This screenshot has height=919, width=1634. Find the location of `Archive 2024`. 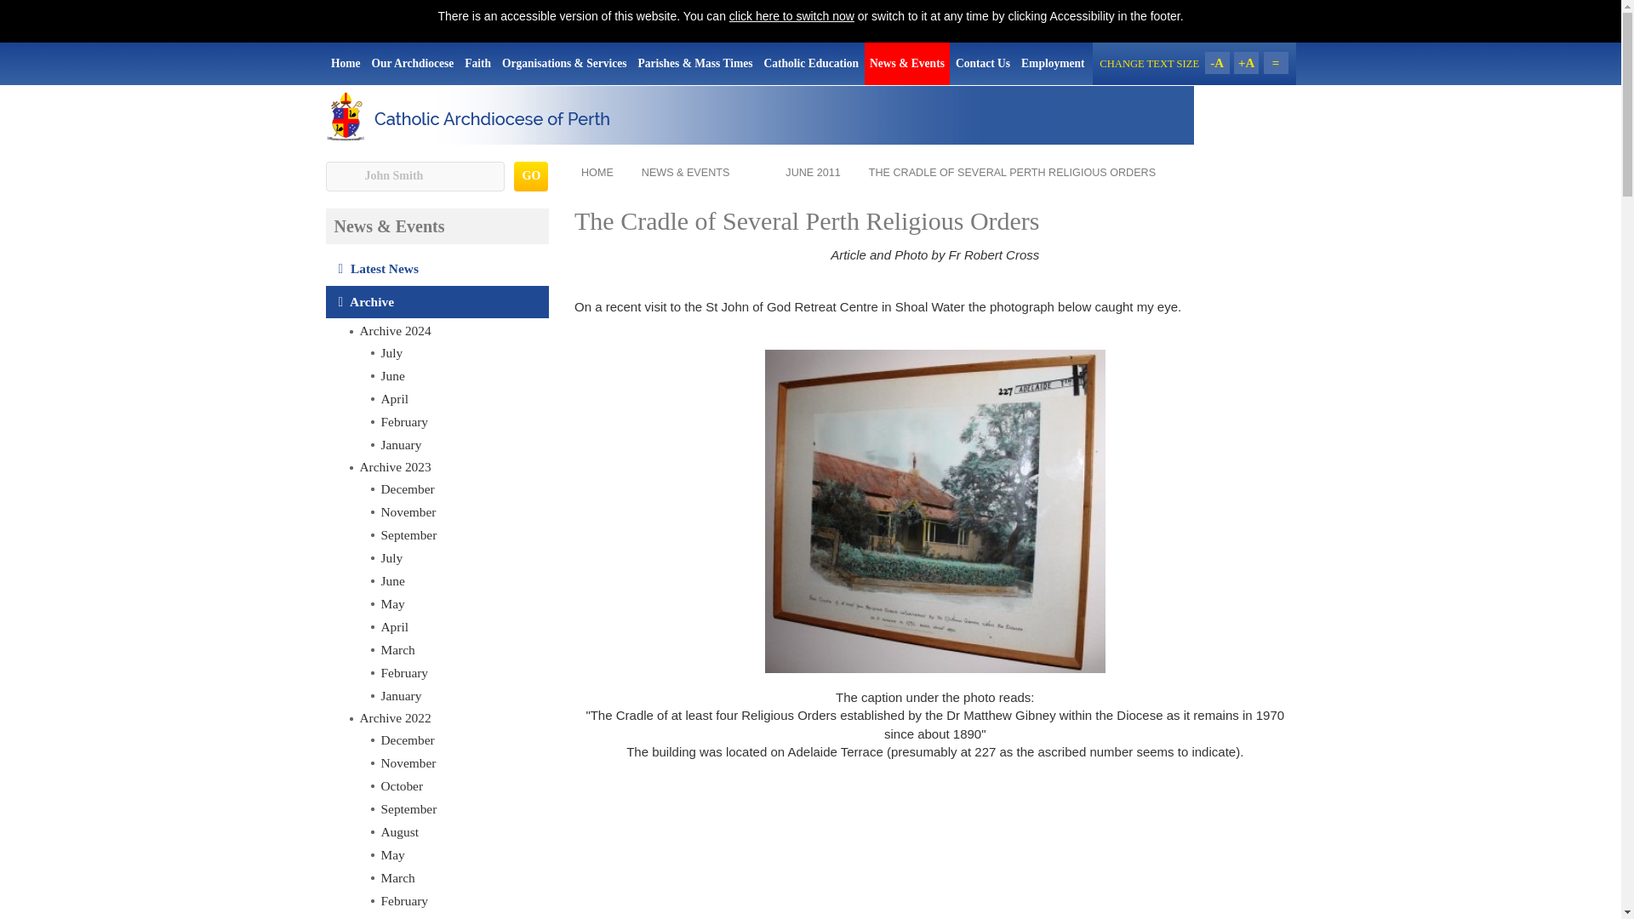

Archive 2024 is located at coordinates (448, 330).